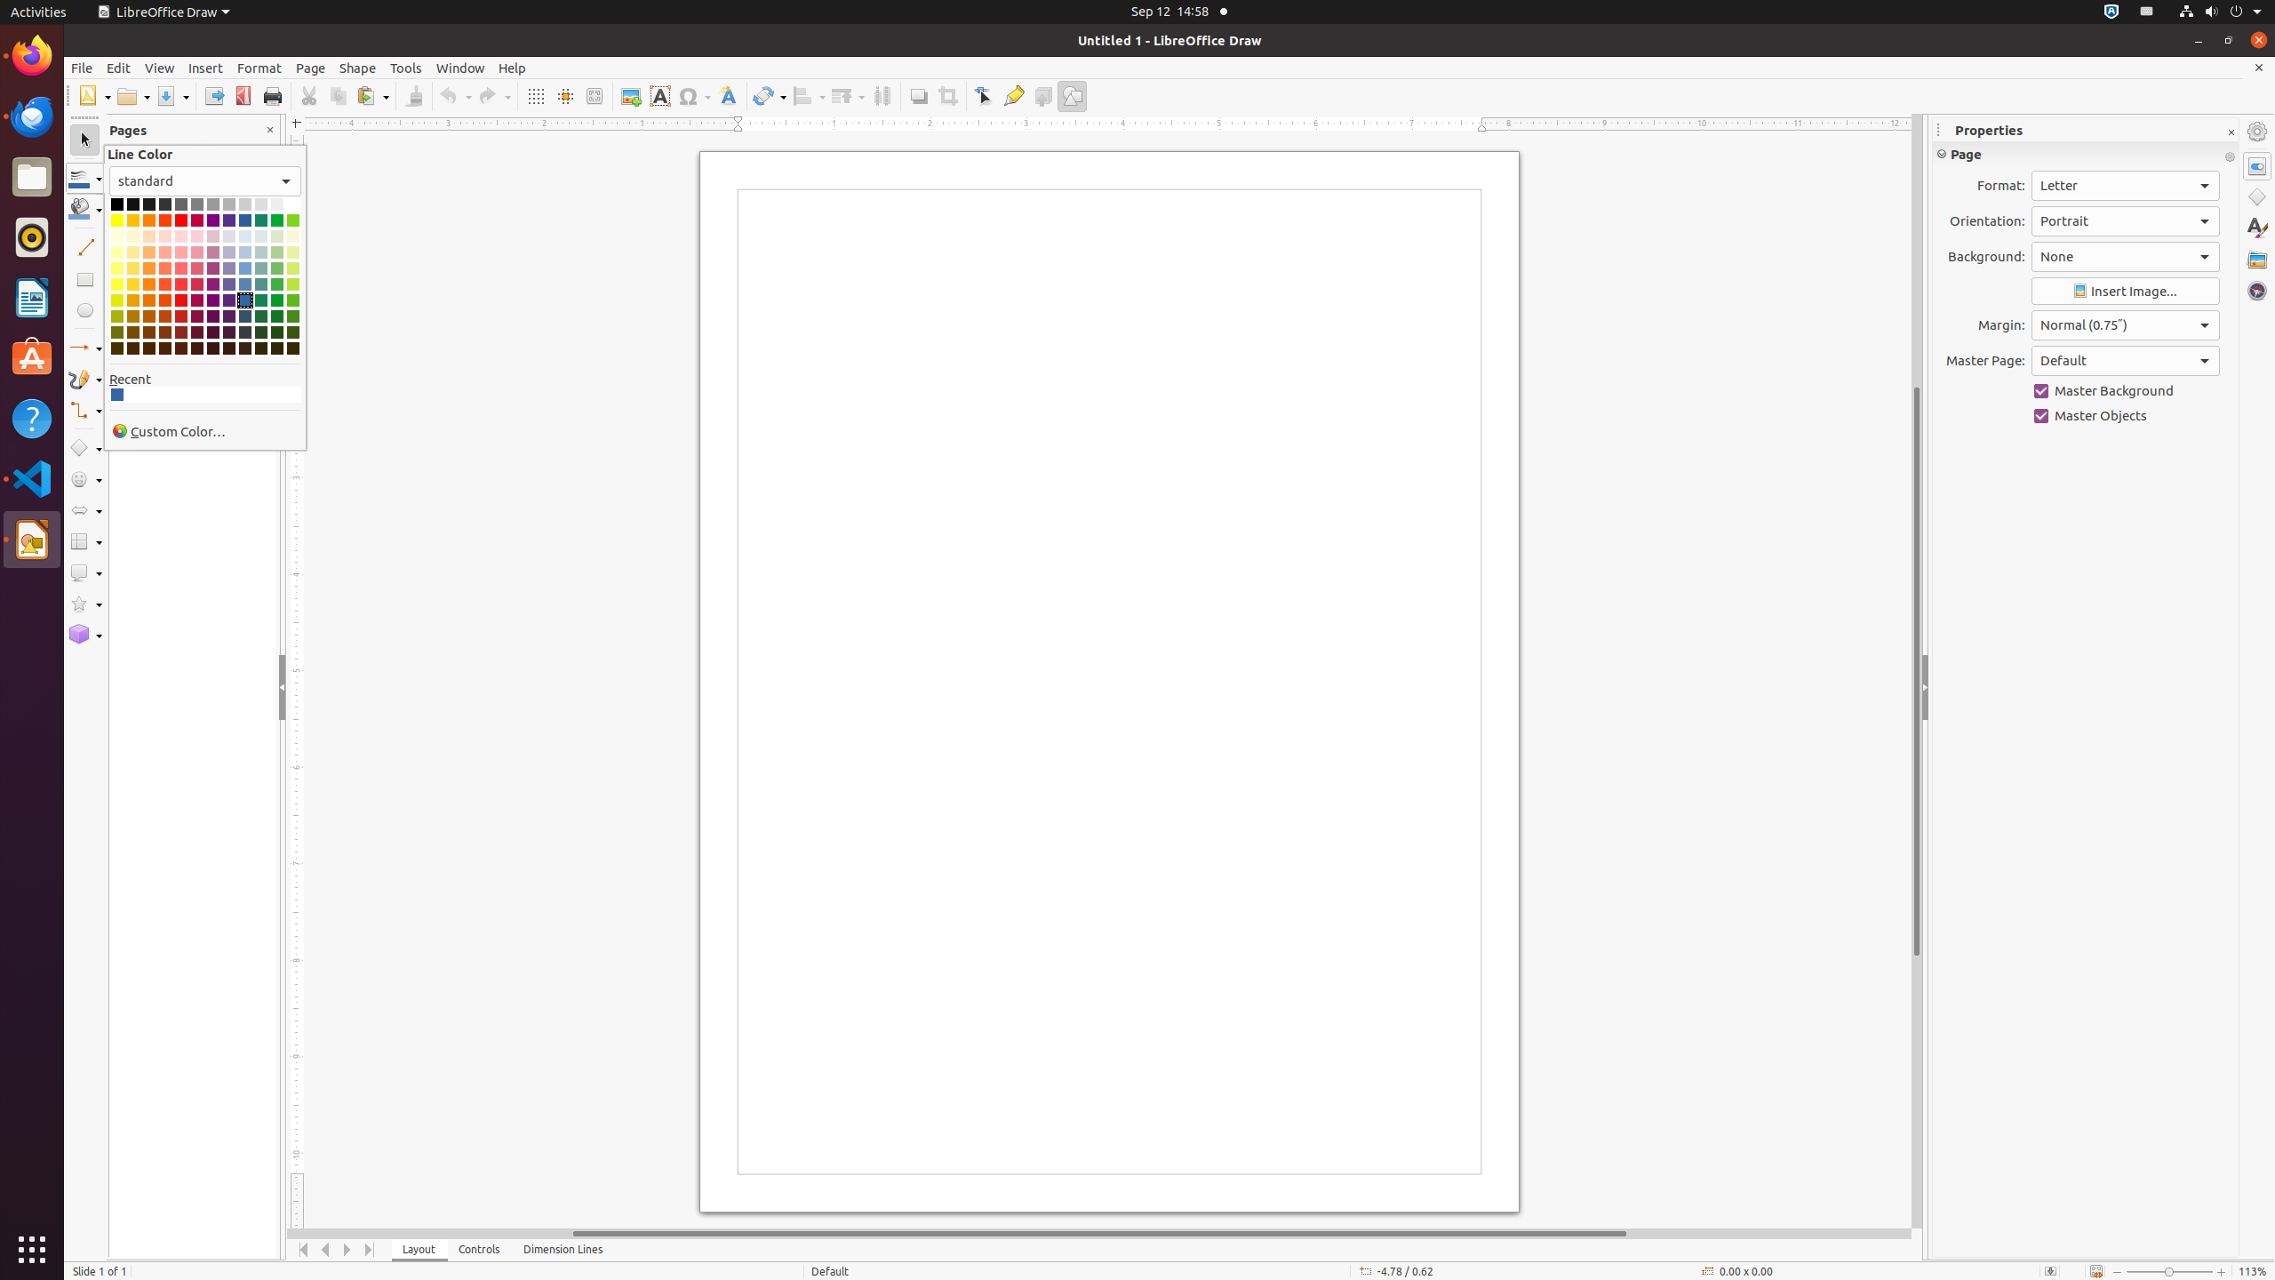 The height and width of the screenshot is (1280, 2275). Describe the element at coordinates (261, 252) in the screenshot. I see `Light Teal 3` at that location.